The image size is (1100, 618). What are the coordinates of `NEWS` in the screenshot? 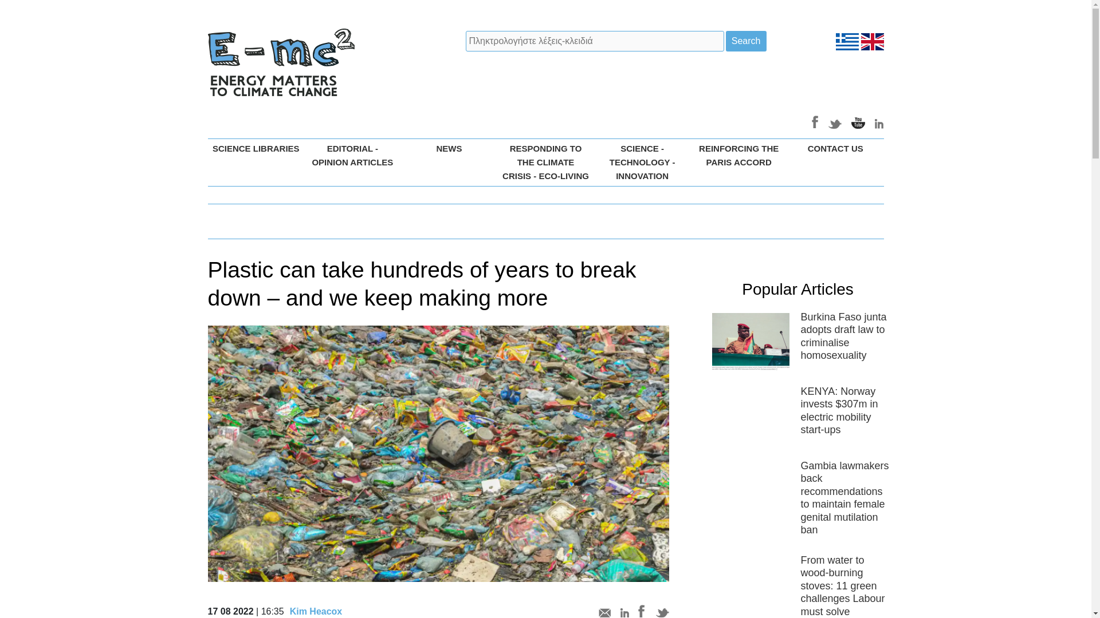 It's located at (449, 149).